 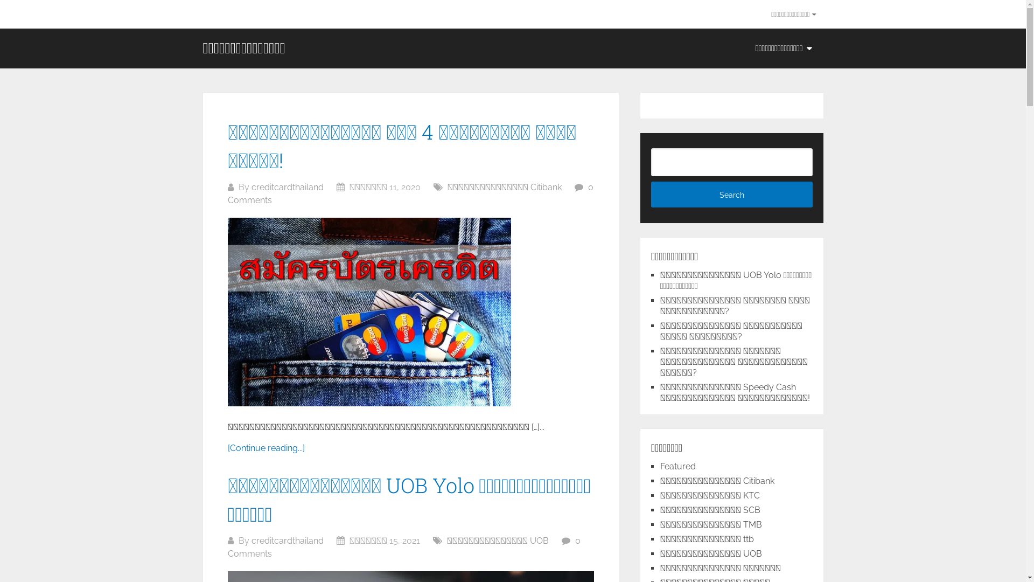 What do you see at coordinates (678, 467) in the screenshot?
I see `Featured` at bounding box center [678, 467].